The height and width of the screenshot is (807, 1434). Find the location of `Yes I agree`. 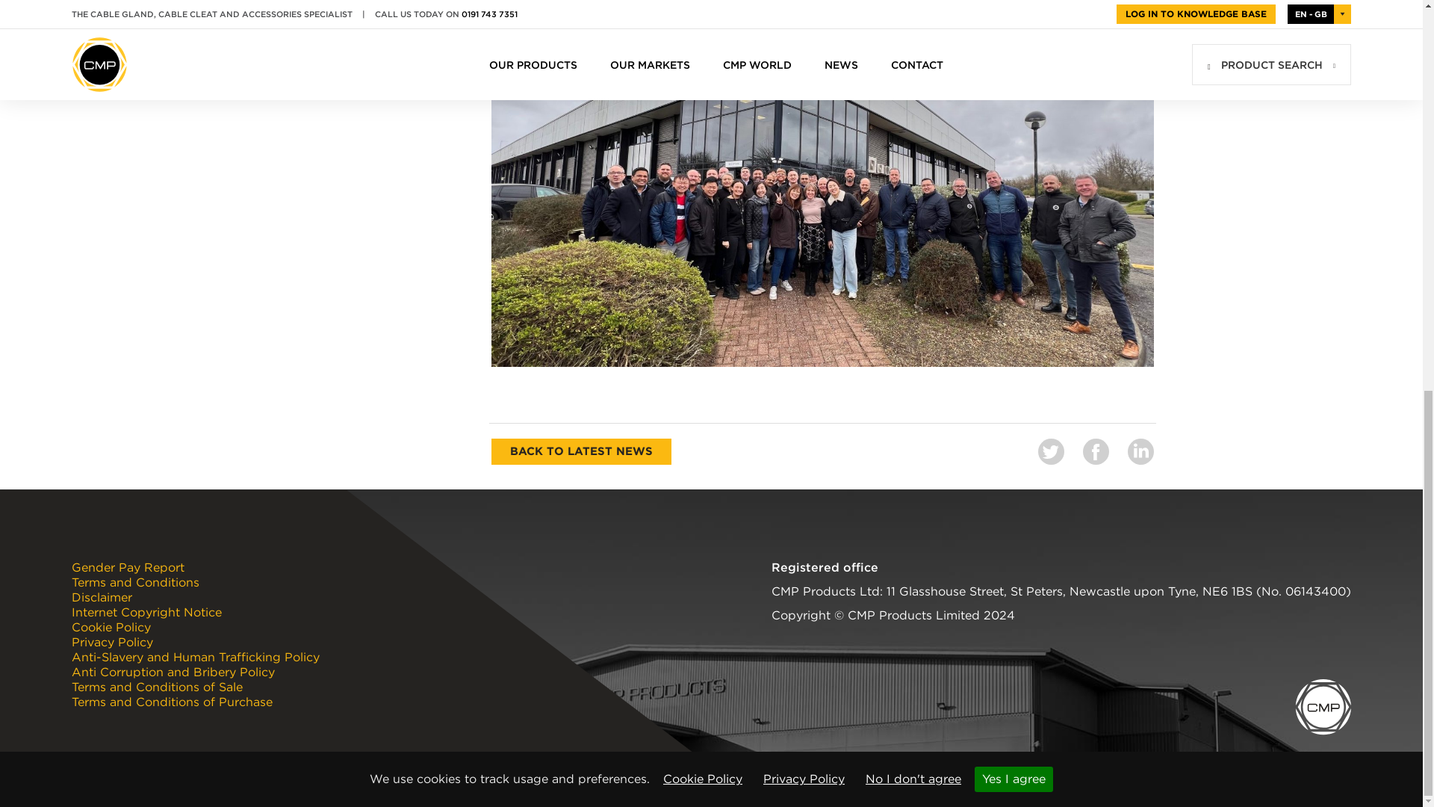

Yes I agree is located at coordinates (1014, 21).